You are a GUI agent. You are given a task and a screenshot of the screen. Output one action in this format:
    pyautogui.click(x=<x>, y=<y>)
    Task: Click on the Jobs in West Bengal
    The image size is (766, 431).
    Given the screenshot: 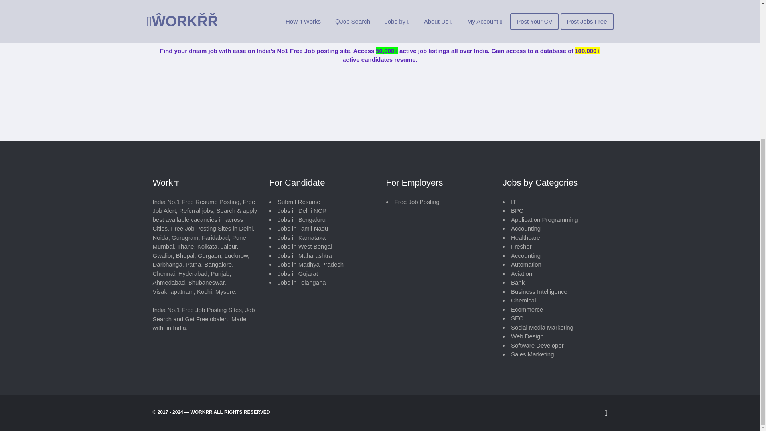 What is the action you would take?
    pyautogui.click(x=304, y=247)
    